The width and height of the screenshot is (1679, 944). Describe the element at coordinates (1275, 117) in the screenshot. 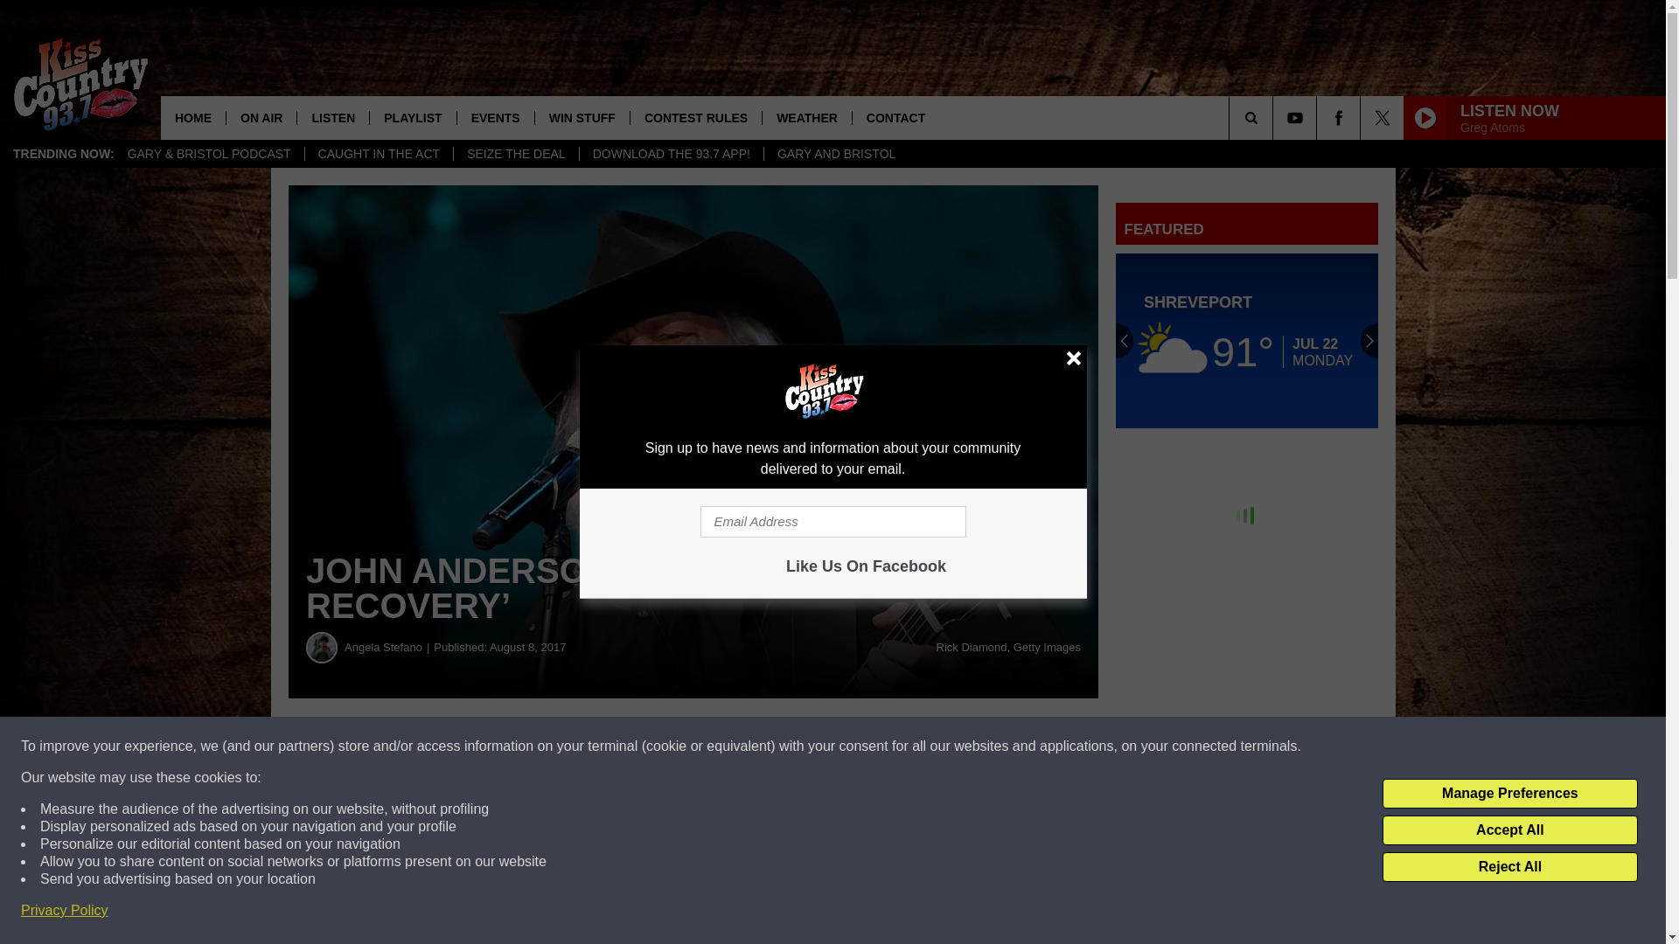

I see `SEARCH` at that location.